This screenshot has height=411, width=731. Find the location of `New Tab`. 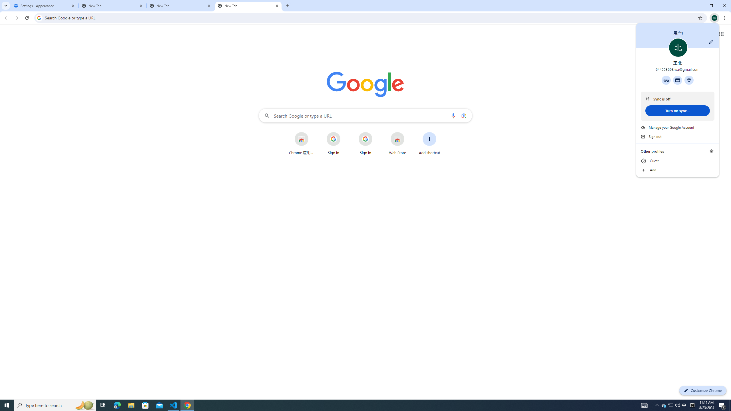

New Tab is located at coordinates (180, 6).